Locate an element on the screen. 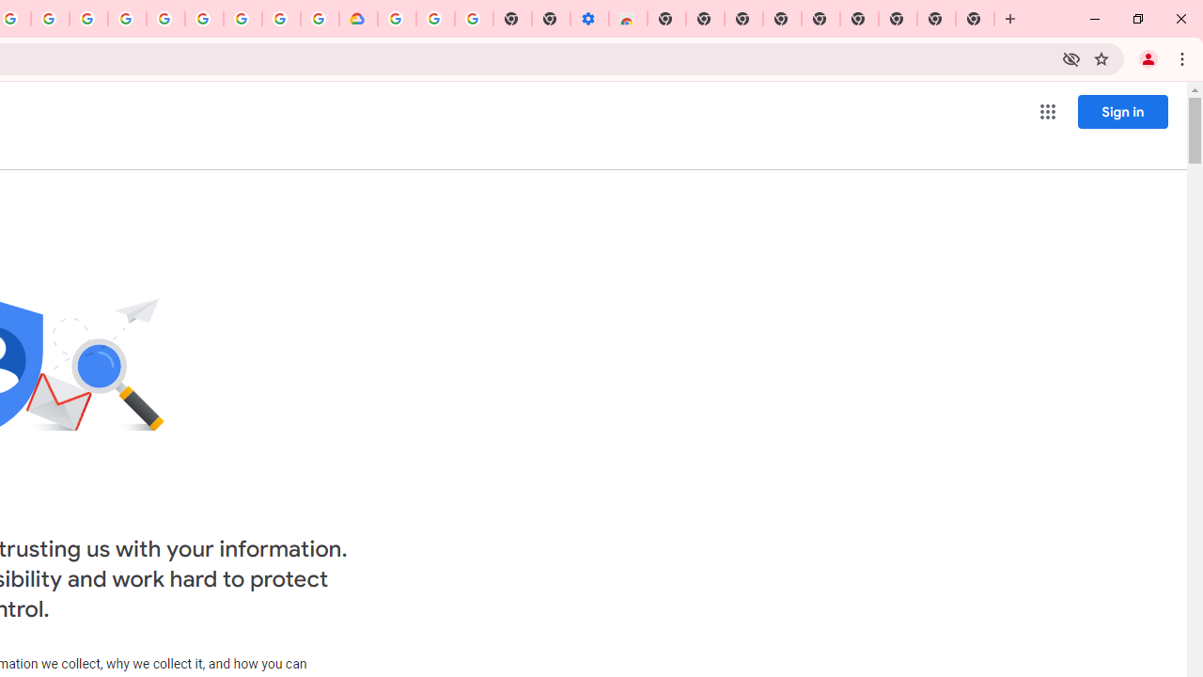  Create your Google Account is located at coordinates (281, 19).